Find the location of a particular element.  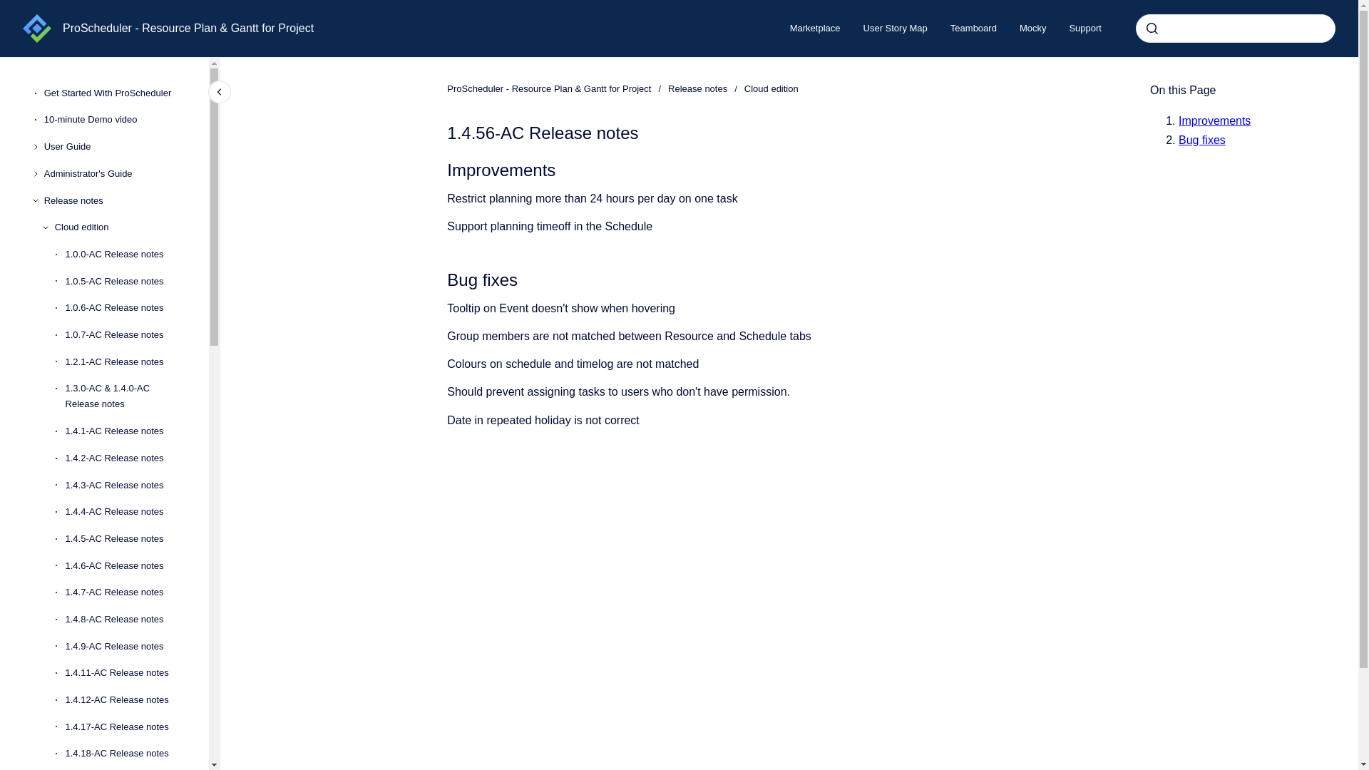

1.0.0-AC Release notes is located at coordinates (125, 254).